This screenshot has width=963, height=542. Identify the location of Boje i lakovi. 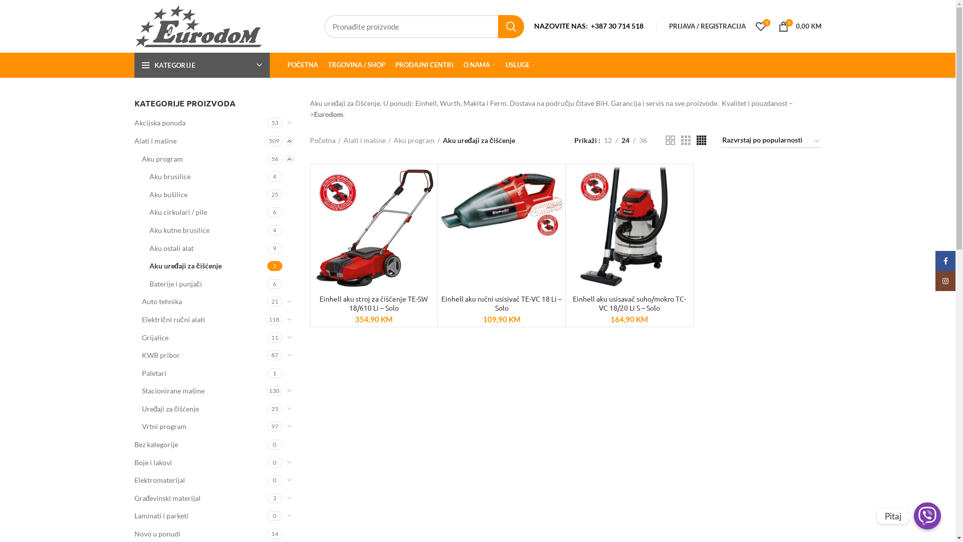
(201, 463).